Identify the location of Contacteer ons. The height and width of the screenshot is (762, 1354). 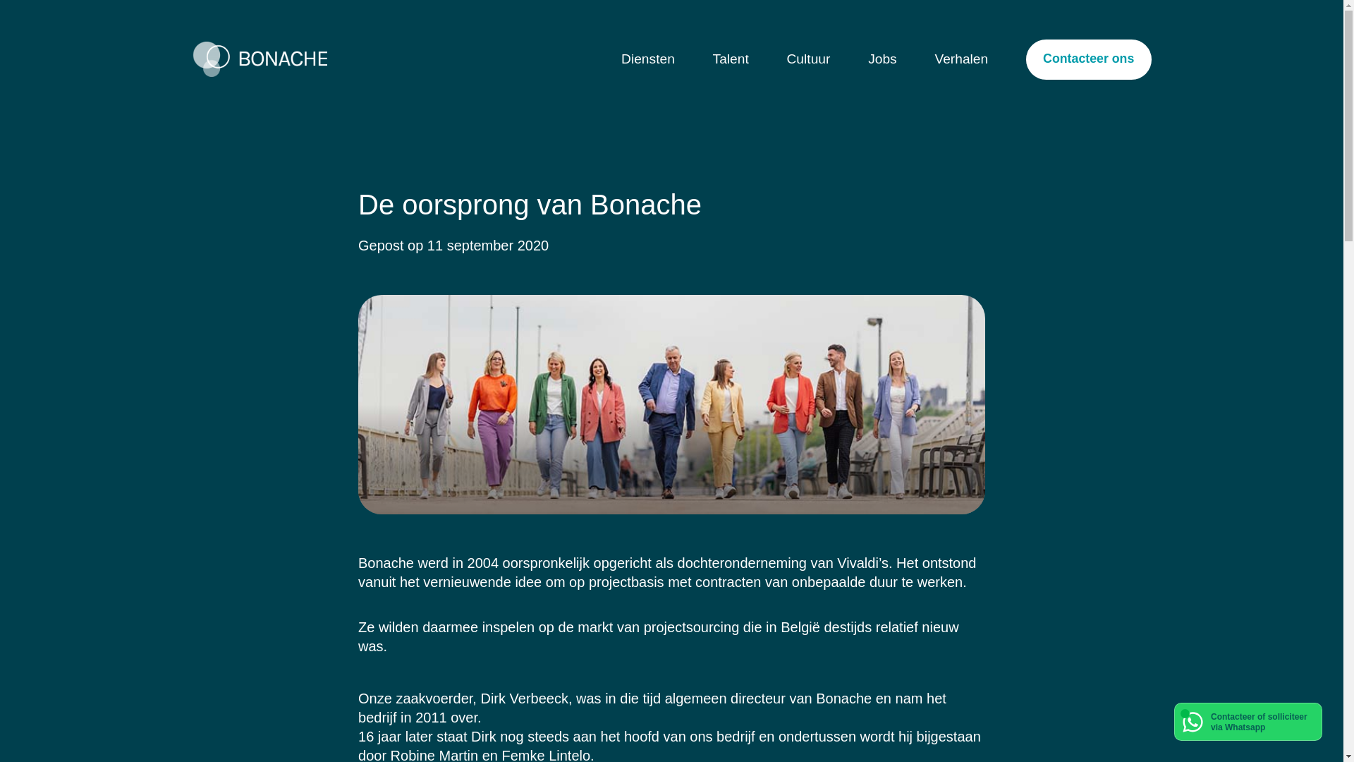
(1089, 59).